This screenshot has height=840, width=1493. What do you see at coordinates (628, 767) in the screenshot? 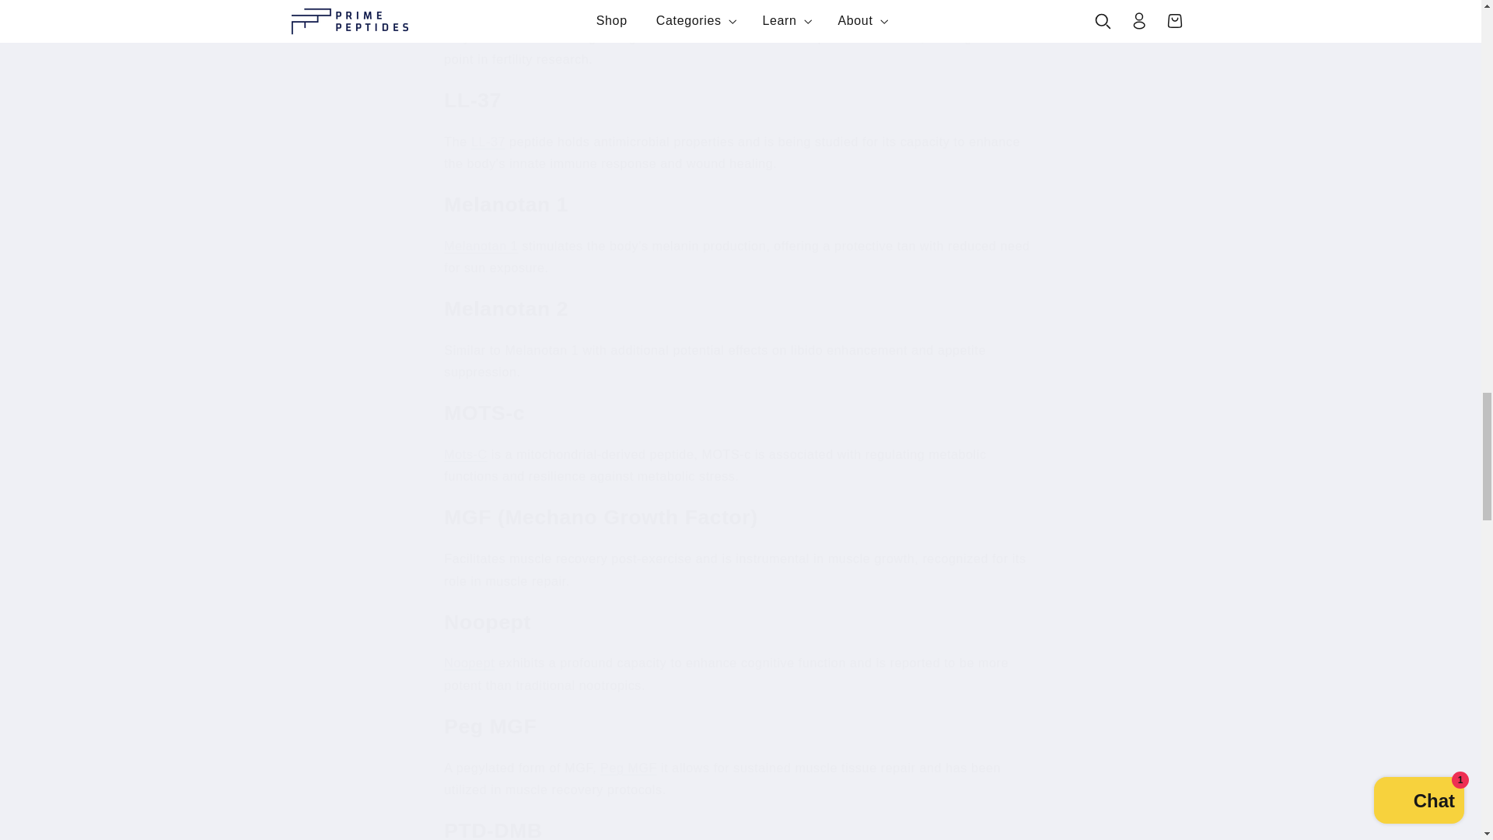
I see `Peg MGF` at bounding box center [628, 767].